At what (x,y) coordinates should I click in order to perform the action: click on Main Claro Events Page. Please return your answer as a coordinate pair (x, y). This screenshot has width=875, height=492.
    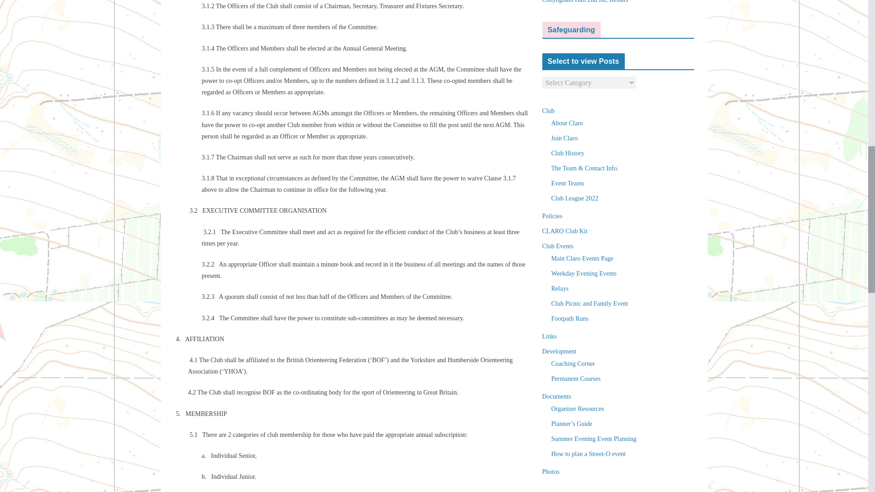
    Looking at the image, I should click on (582, 258).